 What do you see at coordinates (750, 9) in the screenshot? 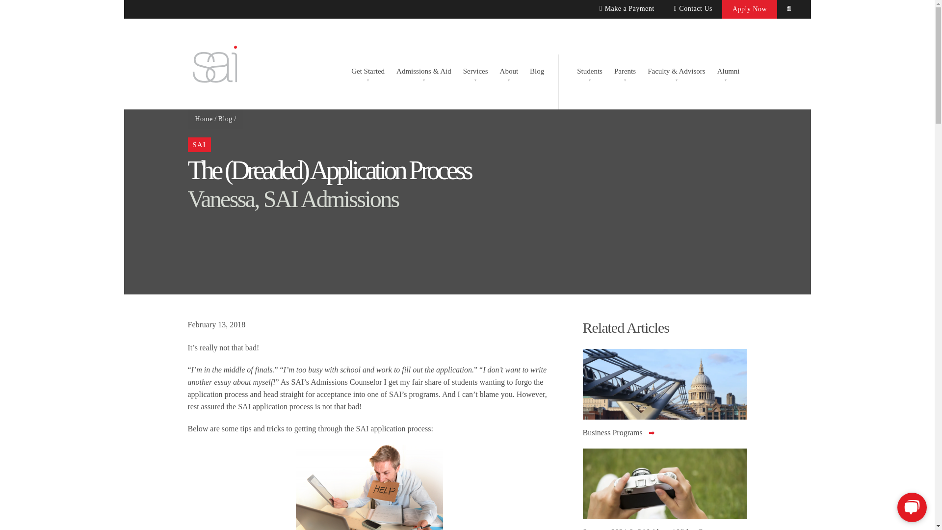
I see `Apply Now` at bounding box center [750, 9].